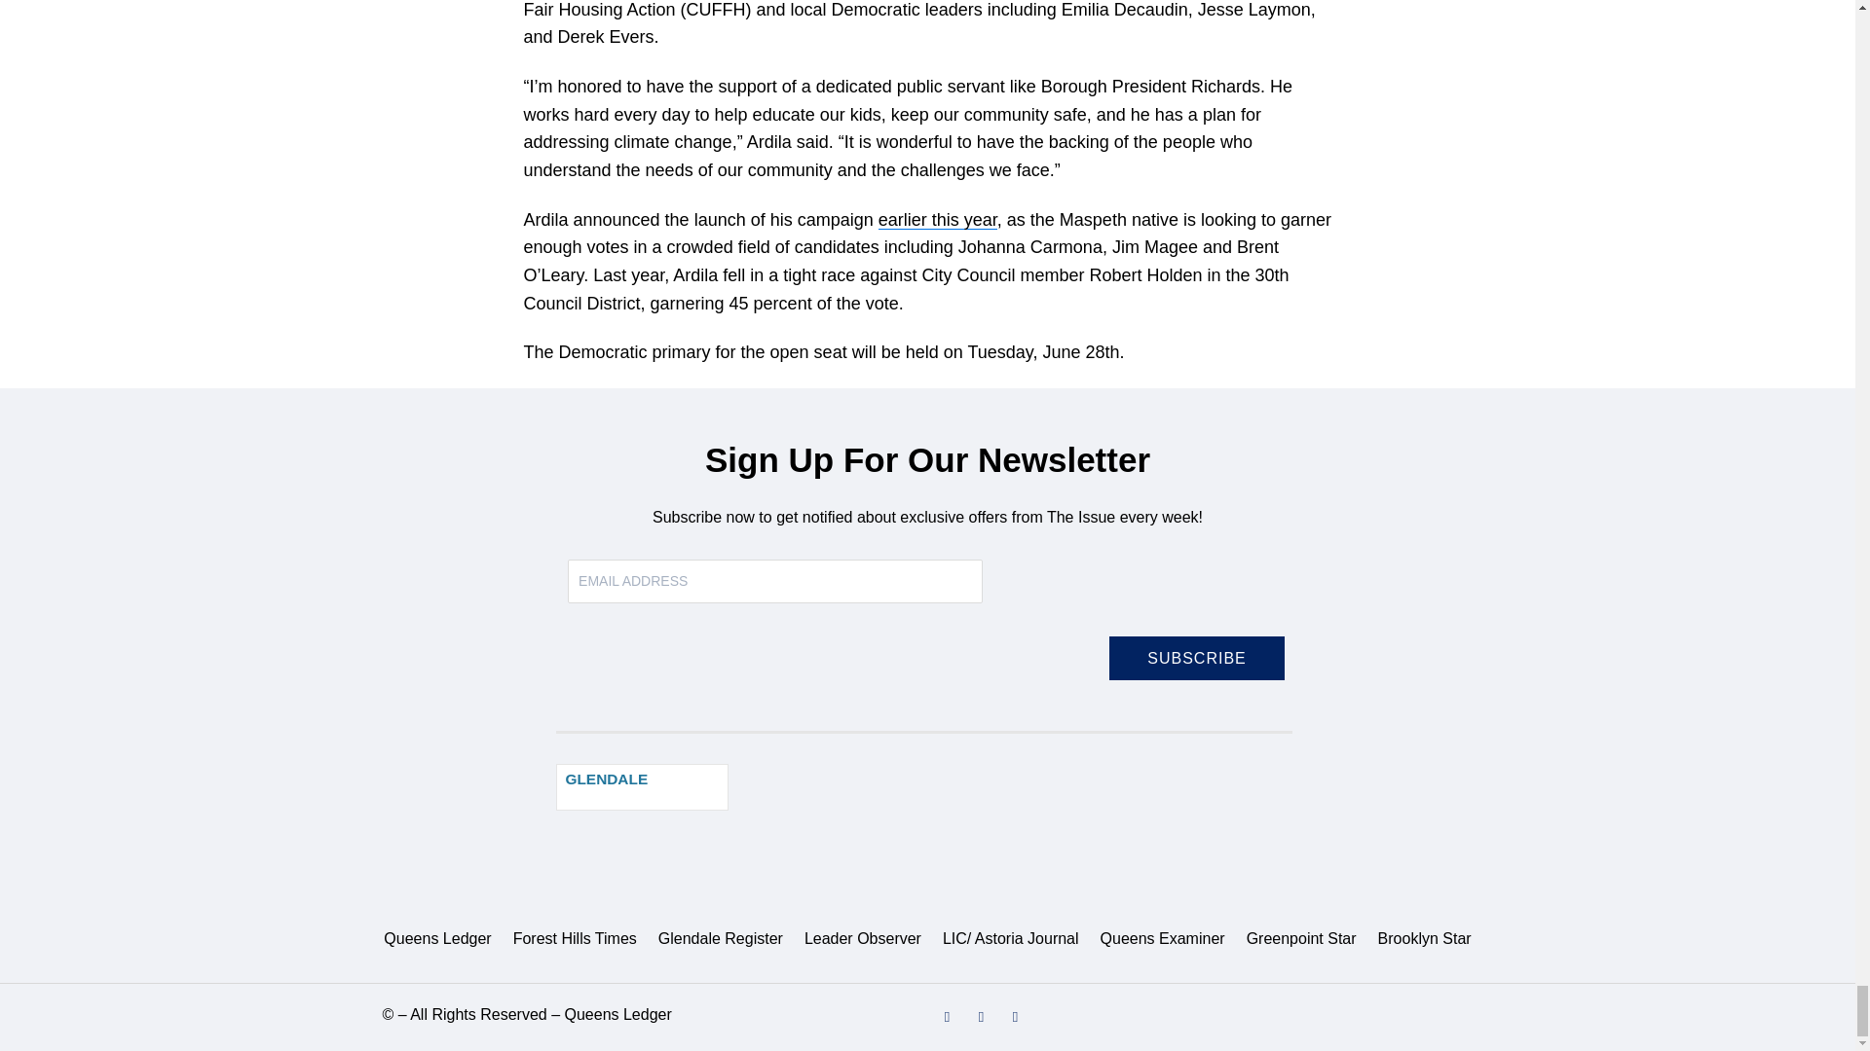 The height and width of the screenshot is (1051, 1870). I want to click on GLENDALE, so click(606, 779).